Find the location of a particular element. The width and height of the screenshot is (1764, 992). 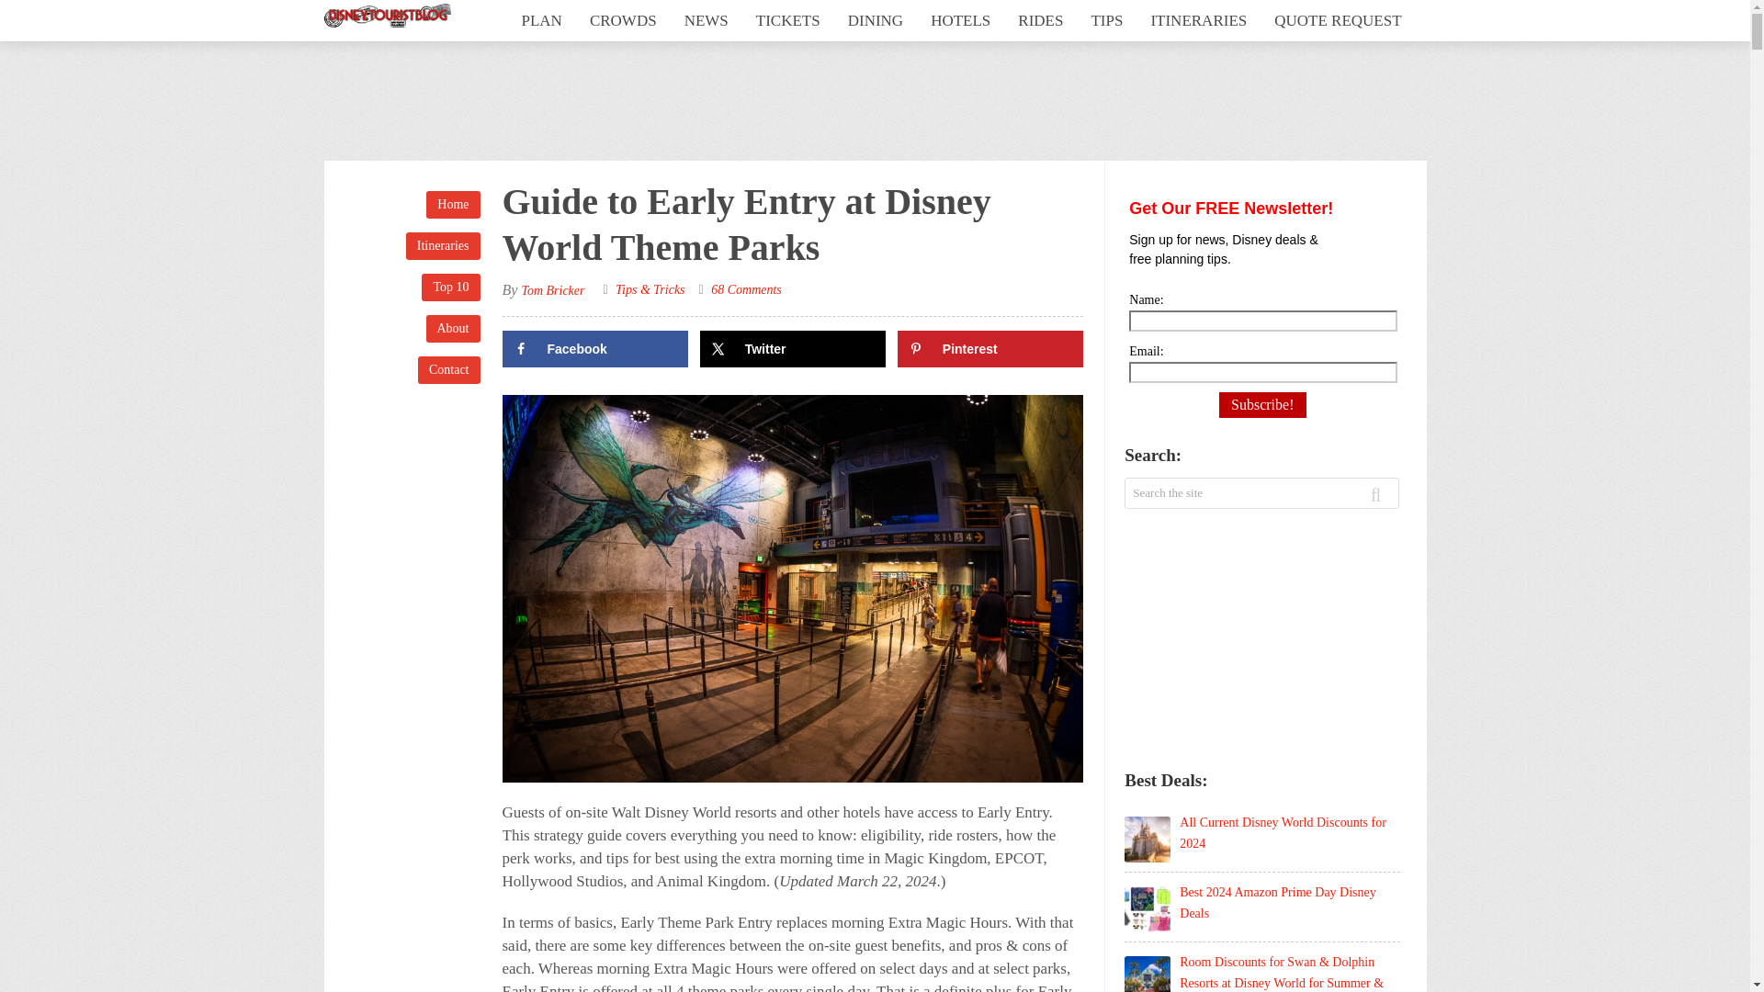

DINING is located at coordinates (876, 20).